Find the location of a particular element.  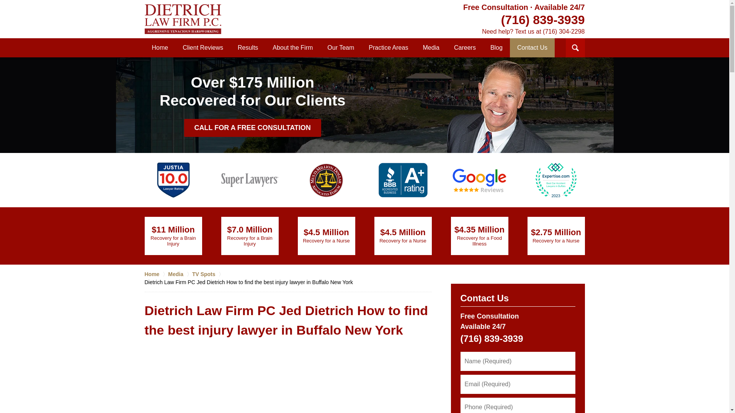

Client Reviews is located at coordinates (203, 48).